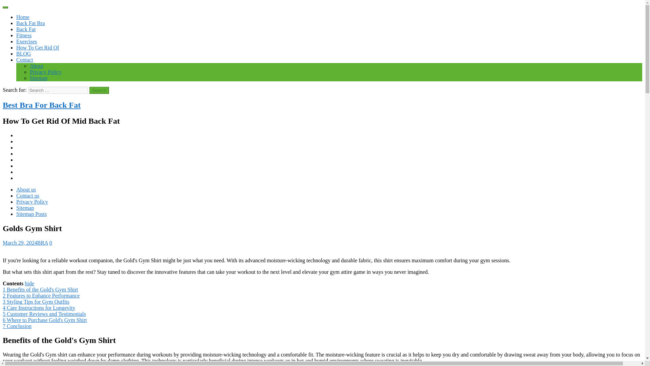 Image resolution: width=650 pixels, height=366 pixels. What do you see at coordinates (30, 23) in the screenshot?
I see `Back Fat Bra` at bounding box center [30, 23].